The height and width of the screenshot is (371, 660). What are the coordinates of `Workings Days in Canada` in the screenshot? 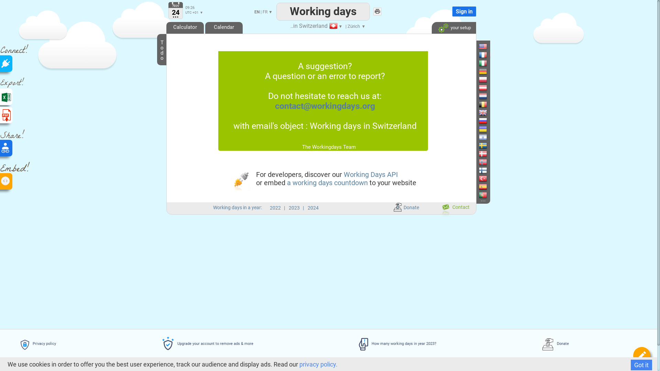 It's located at (421, 47).